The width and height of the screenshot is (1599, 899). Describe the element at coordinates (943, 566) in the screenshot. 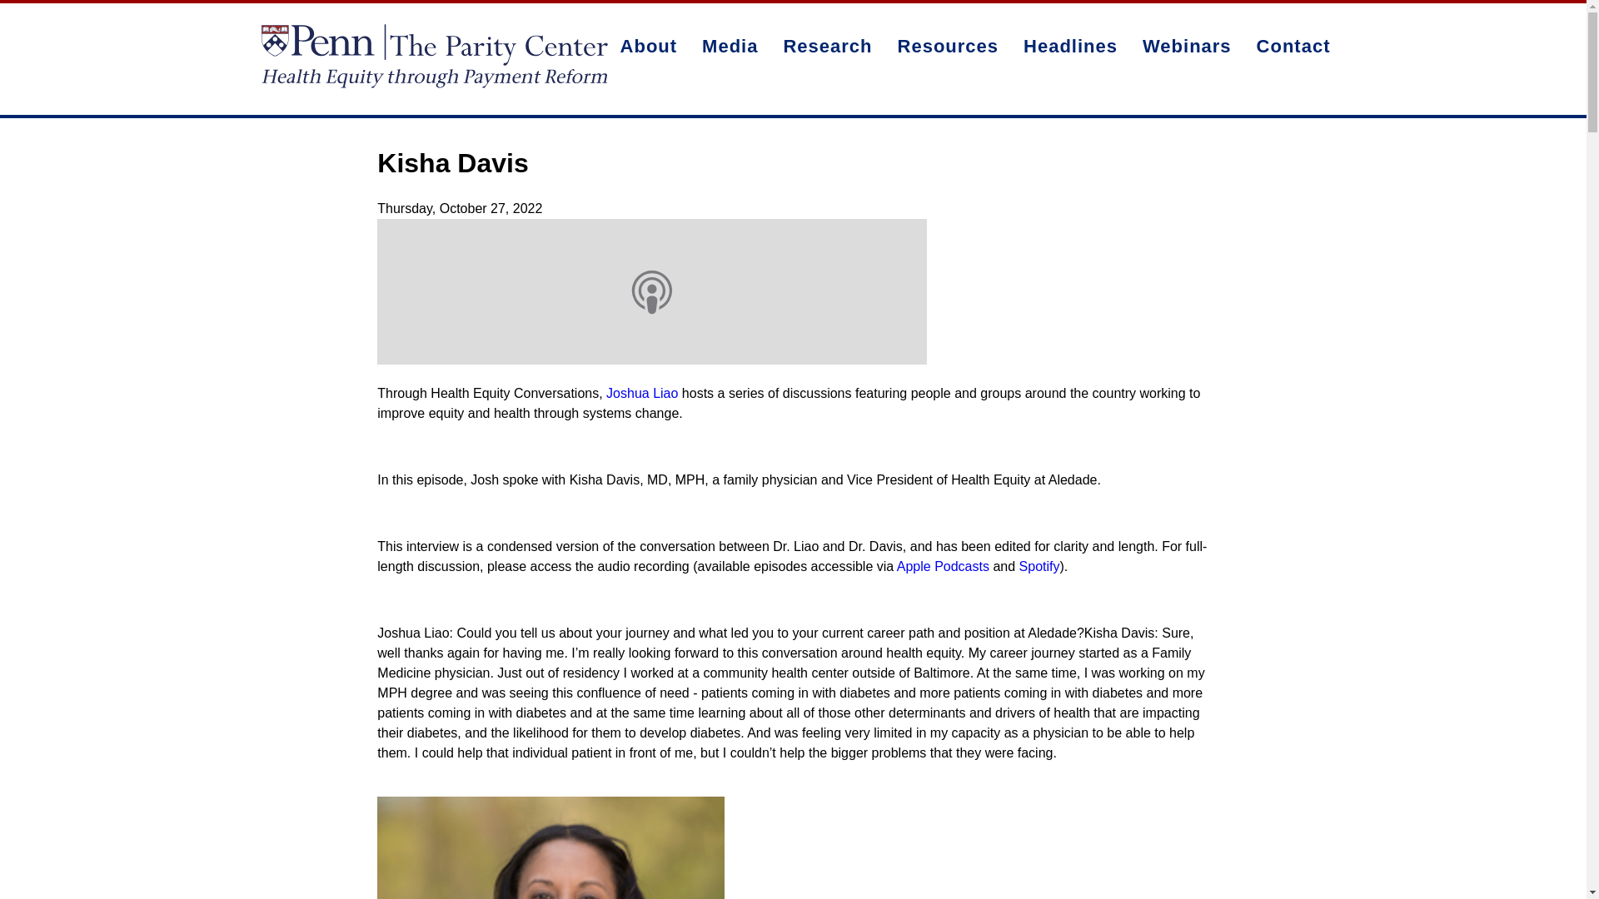

I see `Apple Podcasts` at that location.